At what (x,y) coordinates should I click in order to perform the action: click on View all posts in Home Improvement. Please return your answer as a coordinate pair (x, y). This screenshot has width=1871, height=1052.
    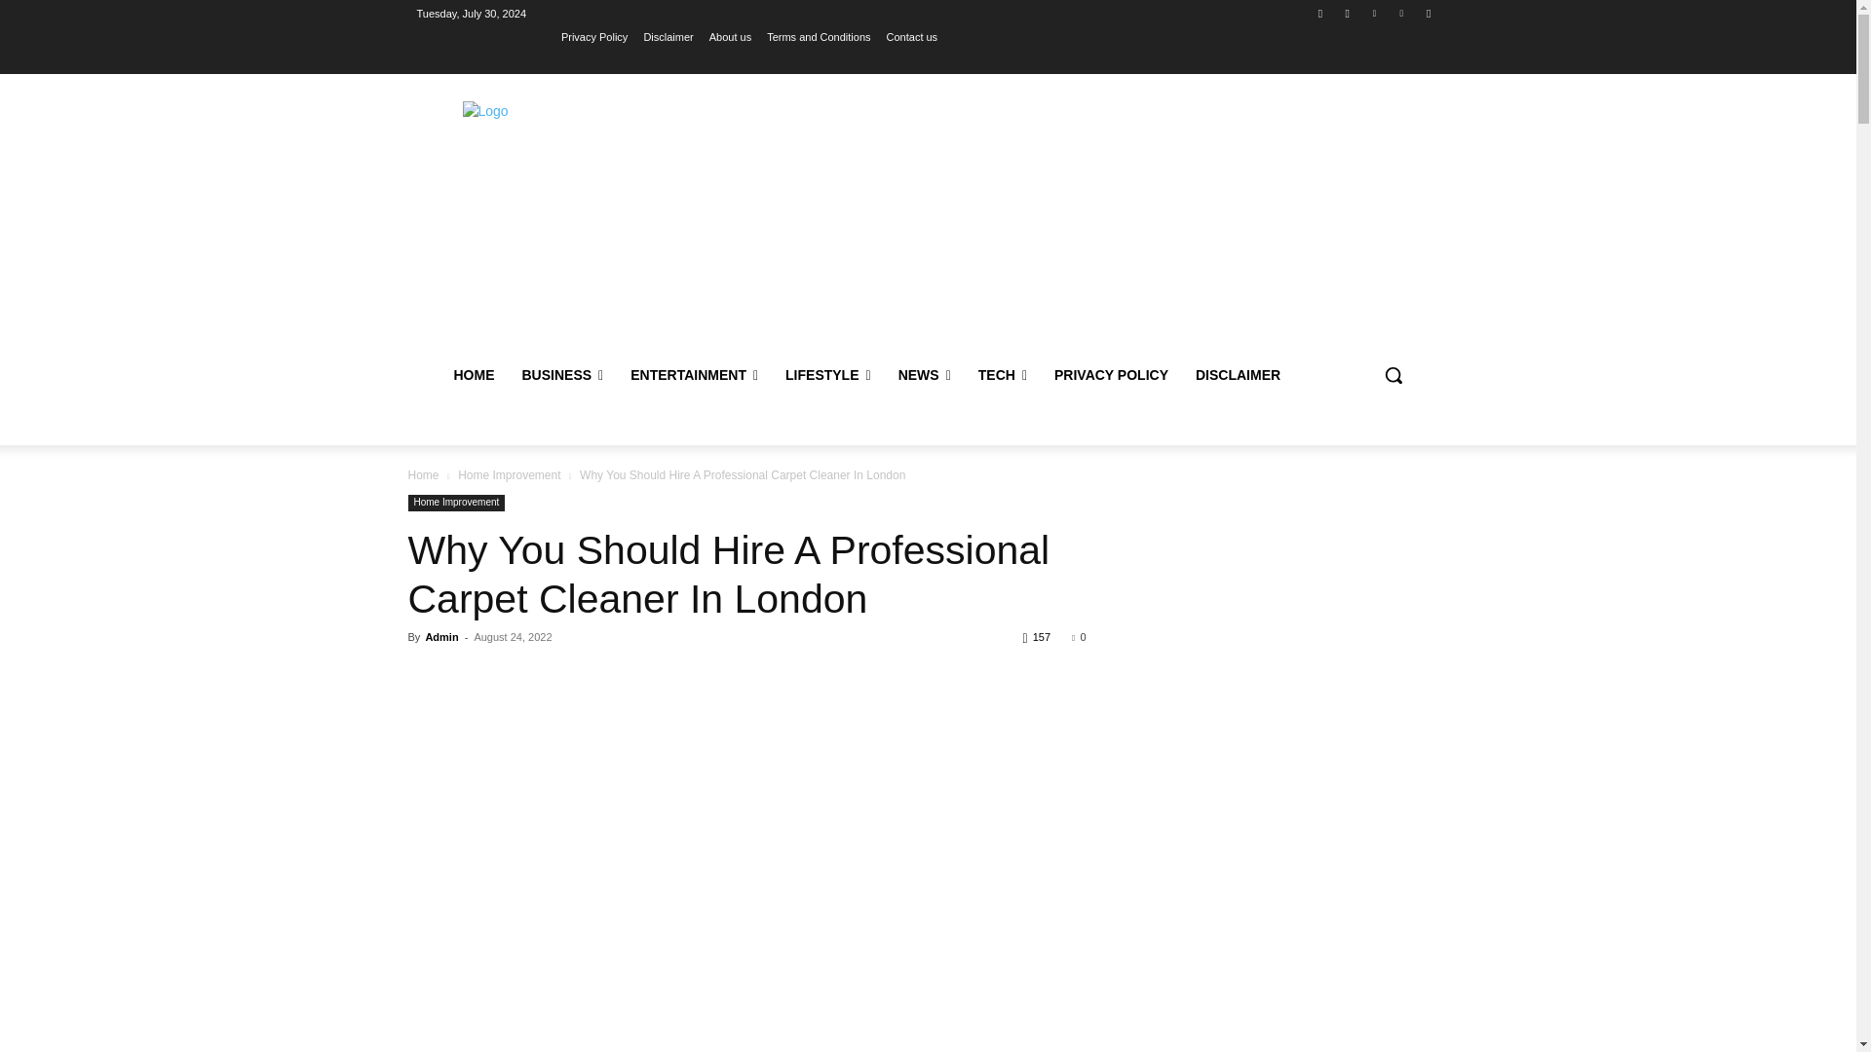
    Looking at the image, I should click on (509, 474).